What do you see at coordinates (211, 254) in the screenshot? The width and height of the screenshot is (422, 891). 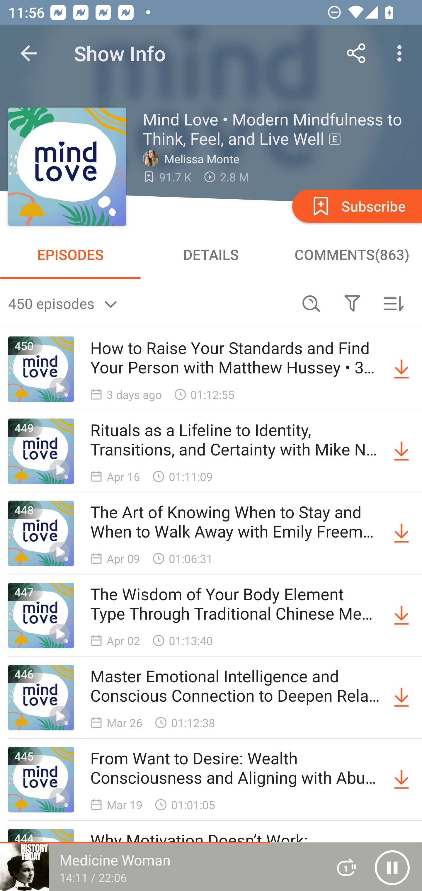 I see `DETAILS` at bounding box center [211, 254].